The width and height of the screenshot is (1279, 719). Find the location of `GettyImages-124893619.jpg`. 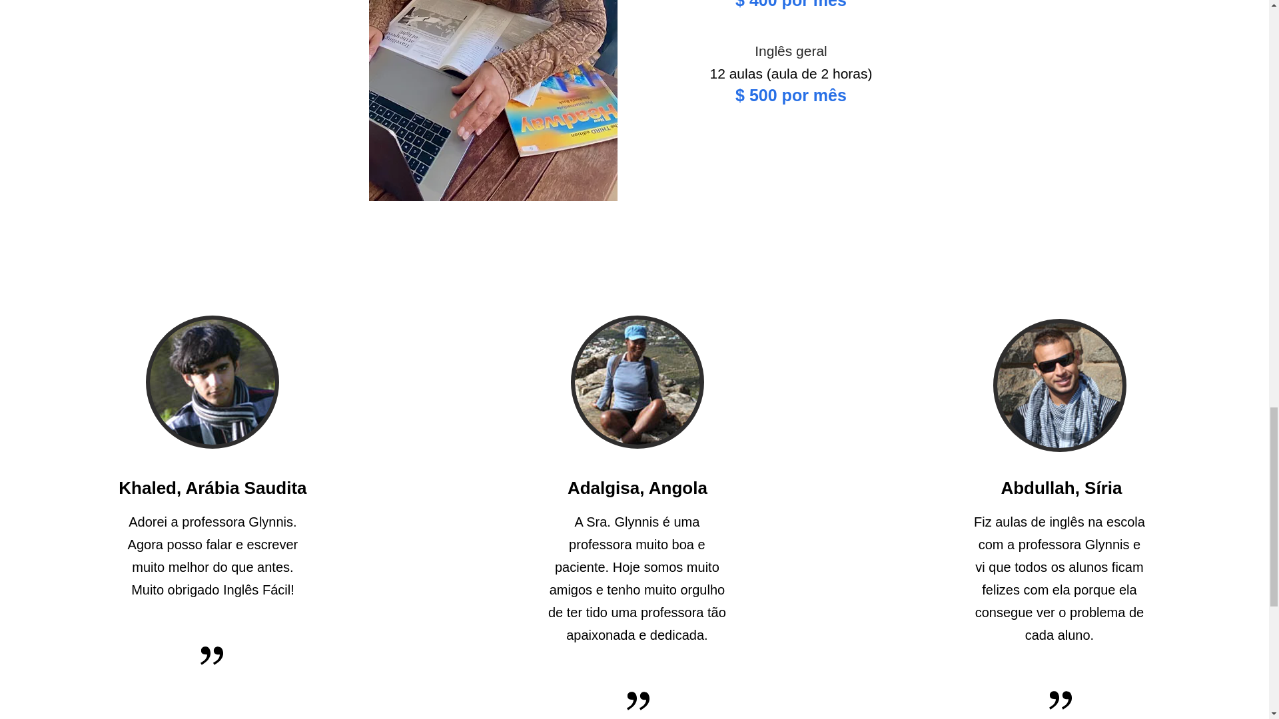

GettyImages-124893619.jpg is located at coordinates (637, 382).